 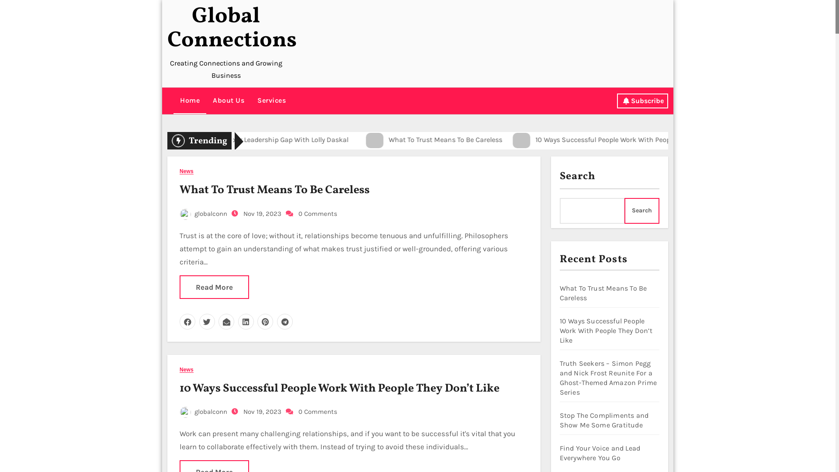 I want to click on Stop The Compliments and Show Me Some Gratitude, so click(x=604, y=420).